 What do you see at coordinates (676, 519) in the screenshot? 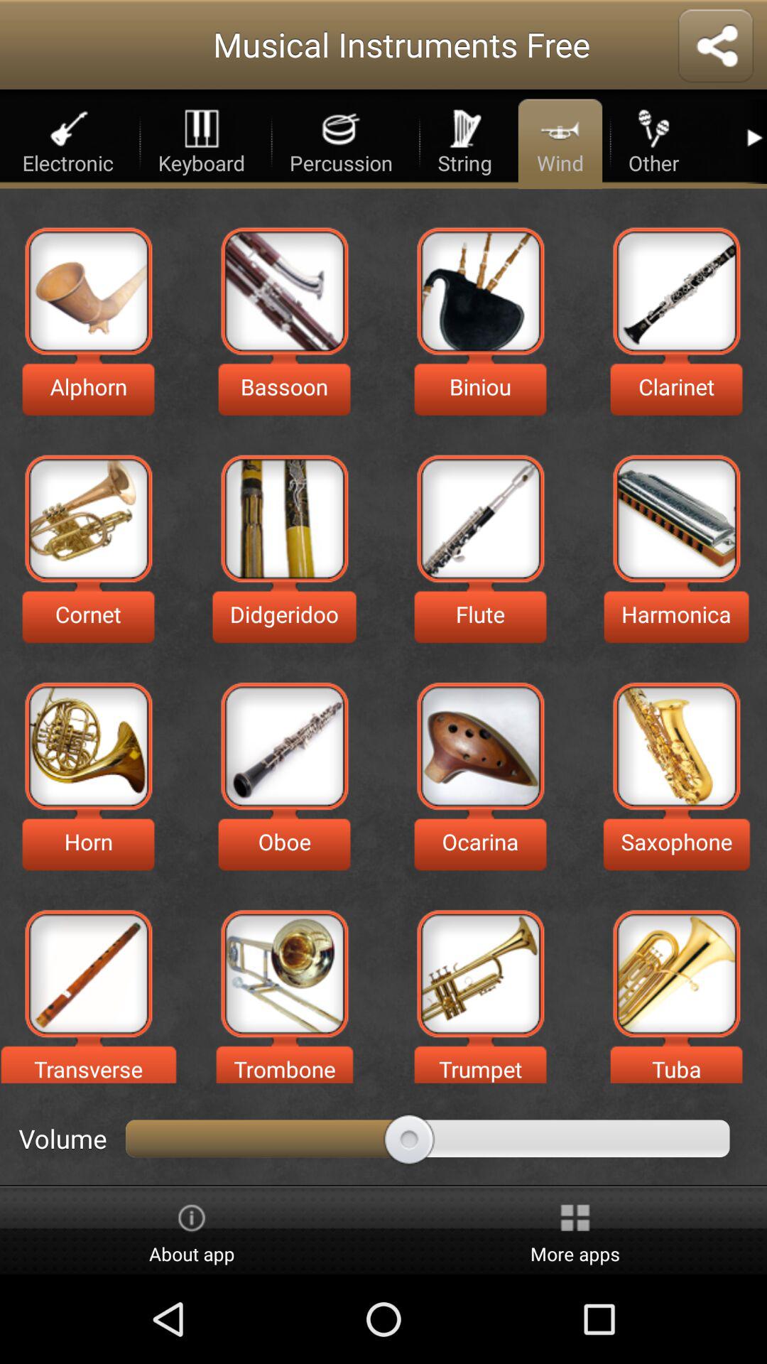
I see `check harmonica details` at bounding box center [676, 519].